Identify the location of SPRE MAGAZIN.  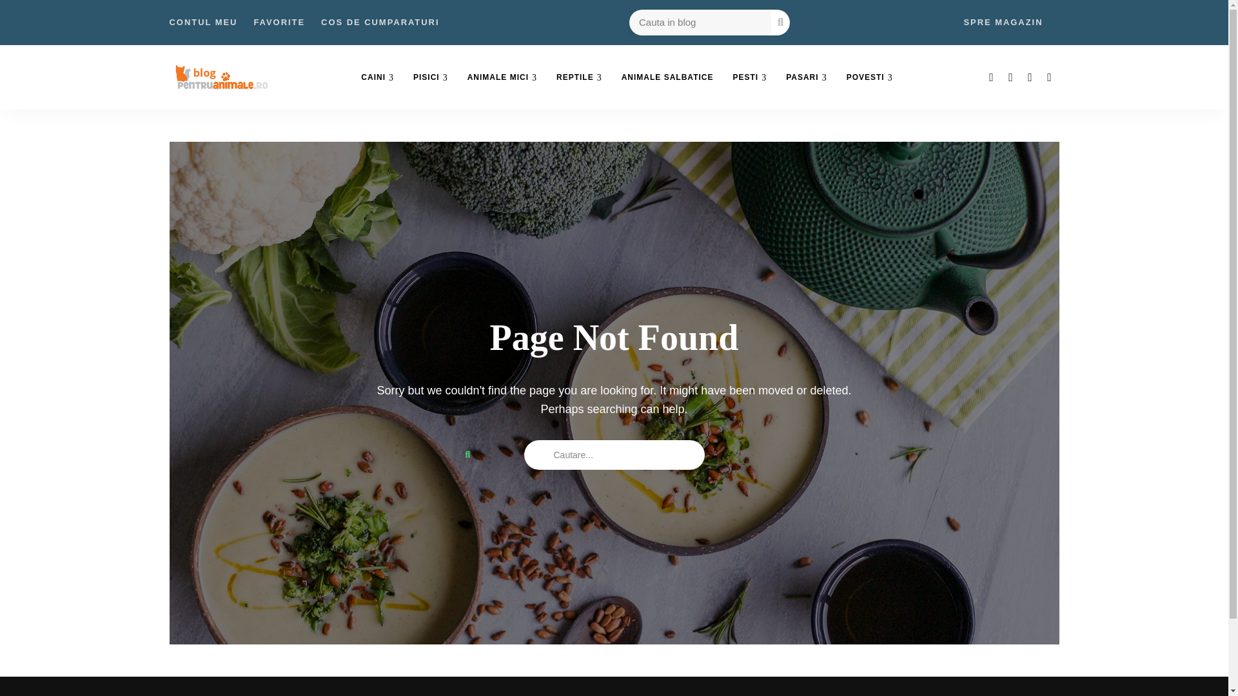
(1002, 23).